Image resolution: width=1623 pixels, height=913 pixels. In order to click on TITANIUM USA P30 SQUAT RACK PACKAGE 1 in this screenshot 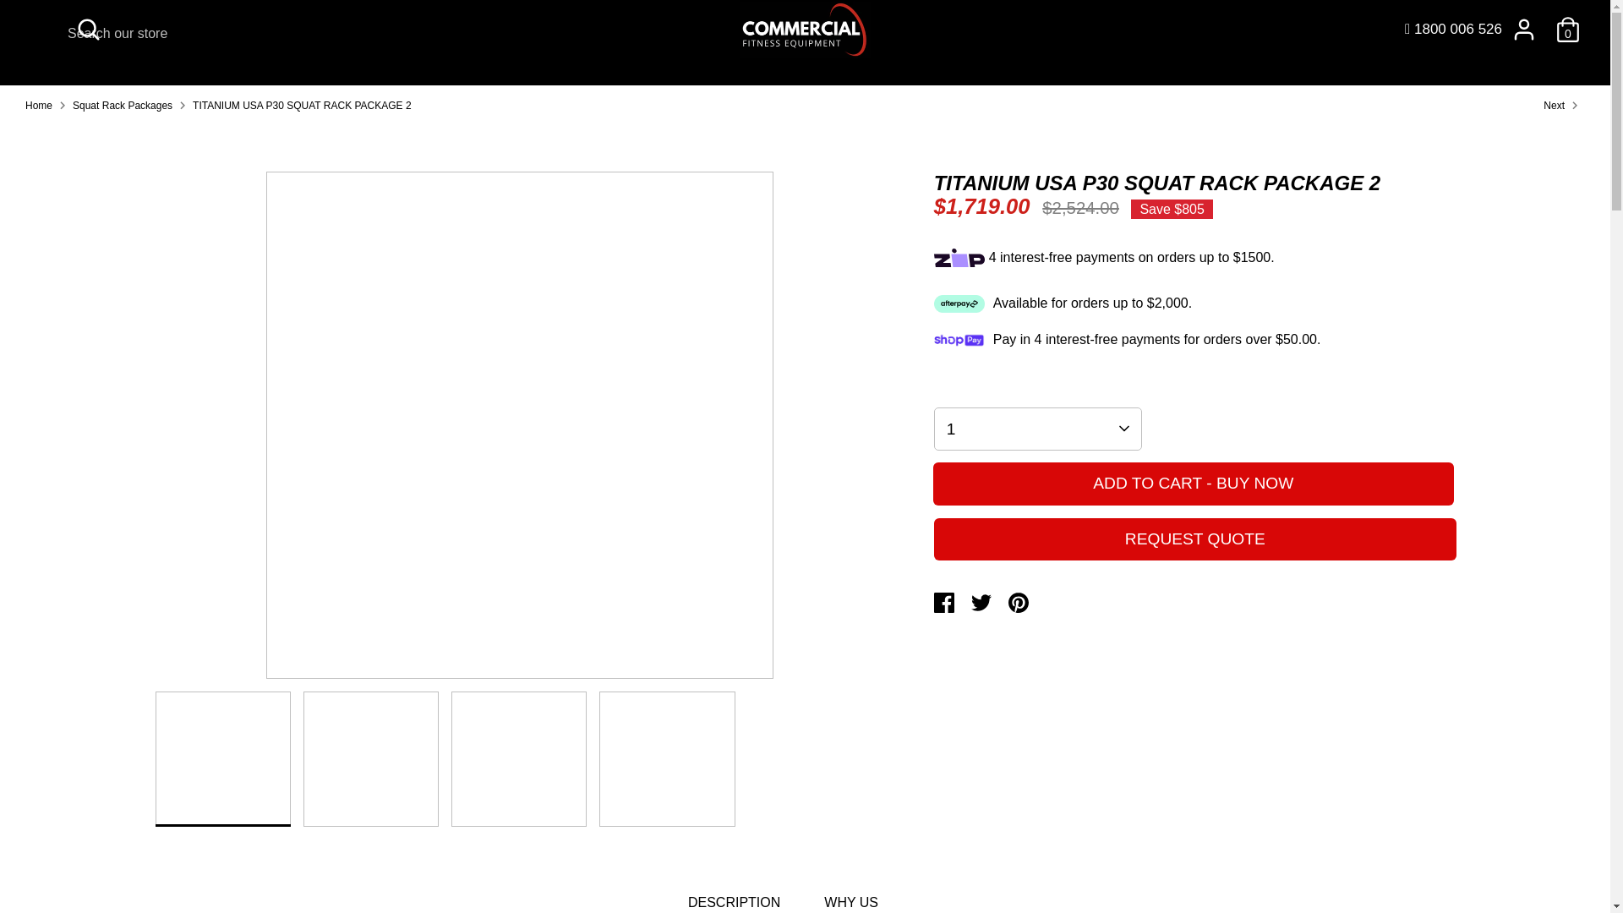, I will do `click(1564, 105)`.